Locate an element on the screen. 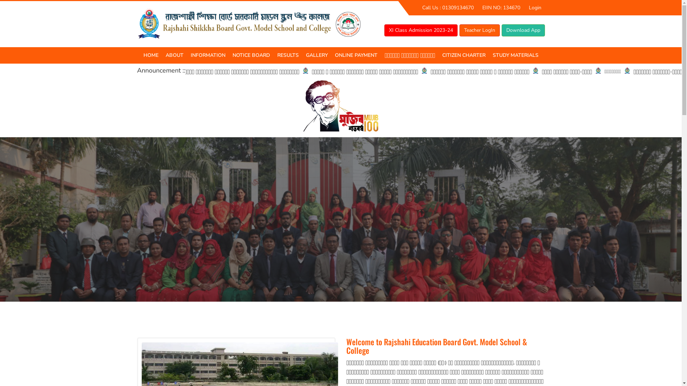 Image resolution: width=687 pixels, height=386 pixels. TEACHERS is located at coordinates (223, 72).